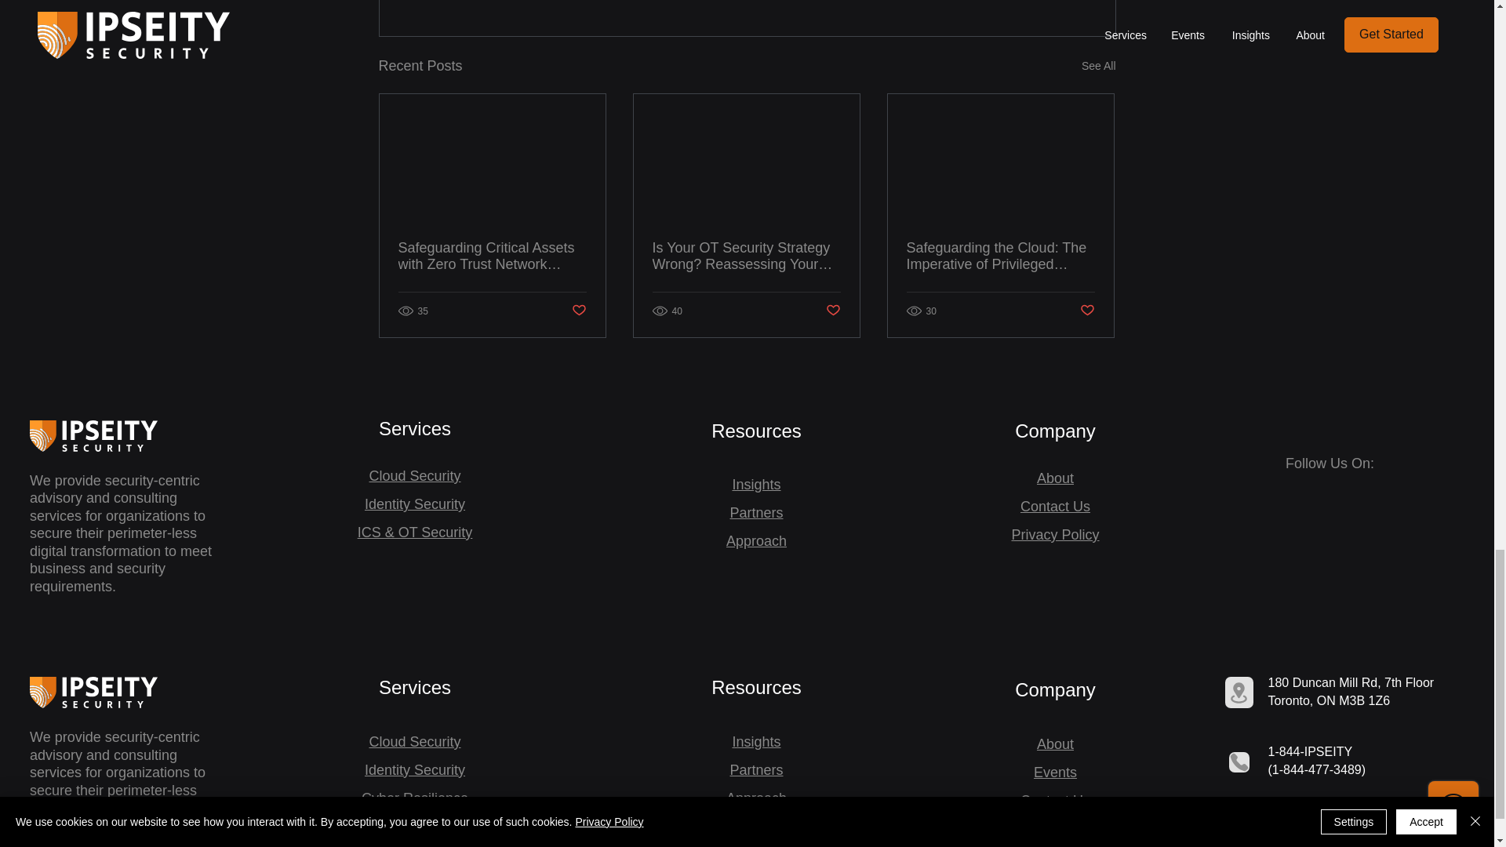 The image size is (1506, 847). Describe the element at coordinates (833, 311) in the screenshot. I see `Post not marked as liked` at that location.